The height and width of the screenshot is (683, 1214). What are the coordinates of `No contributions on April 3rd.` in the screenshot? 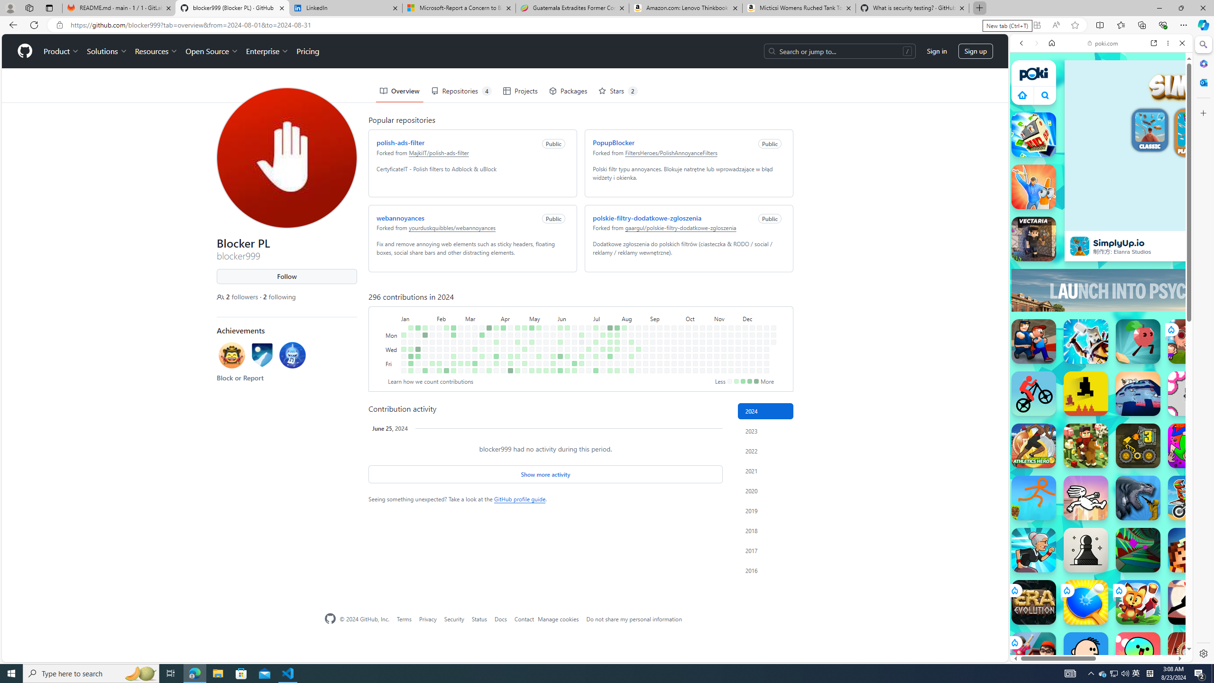 It's located at (496, 349).